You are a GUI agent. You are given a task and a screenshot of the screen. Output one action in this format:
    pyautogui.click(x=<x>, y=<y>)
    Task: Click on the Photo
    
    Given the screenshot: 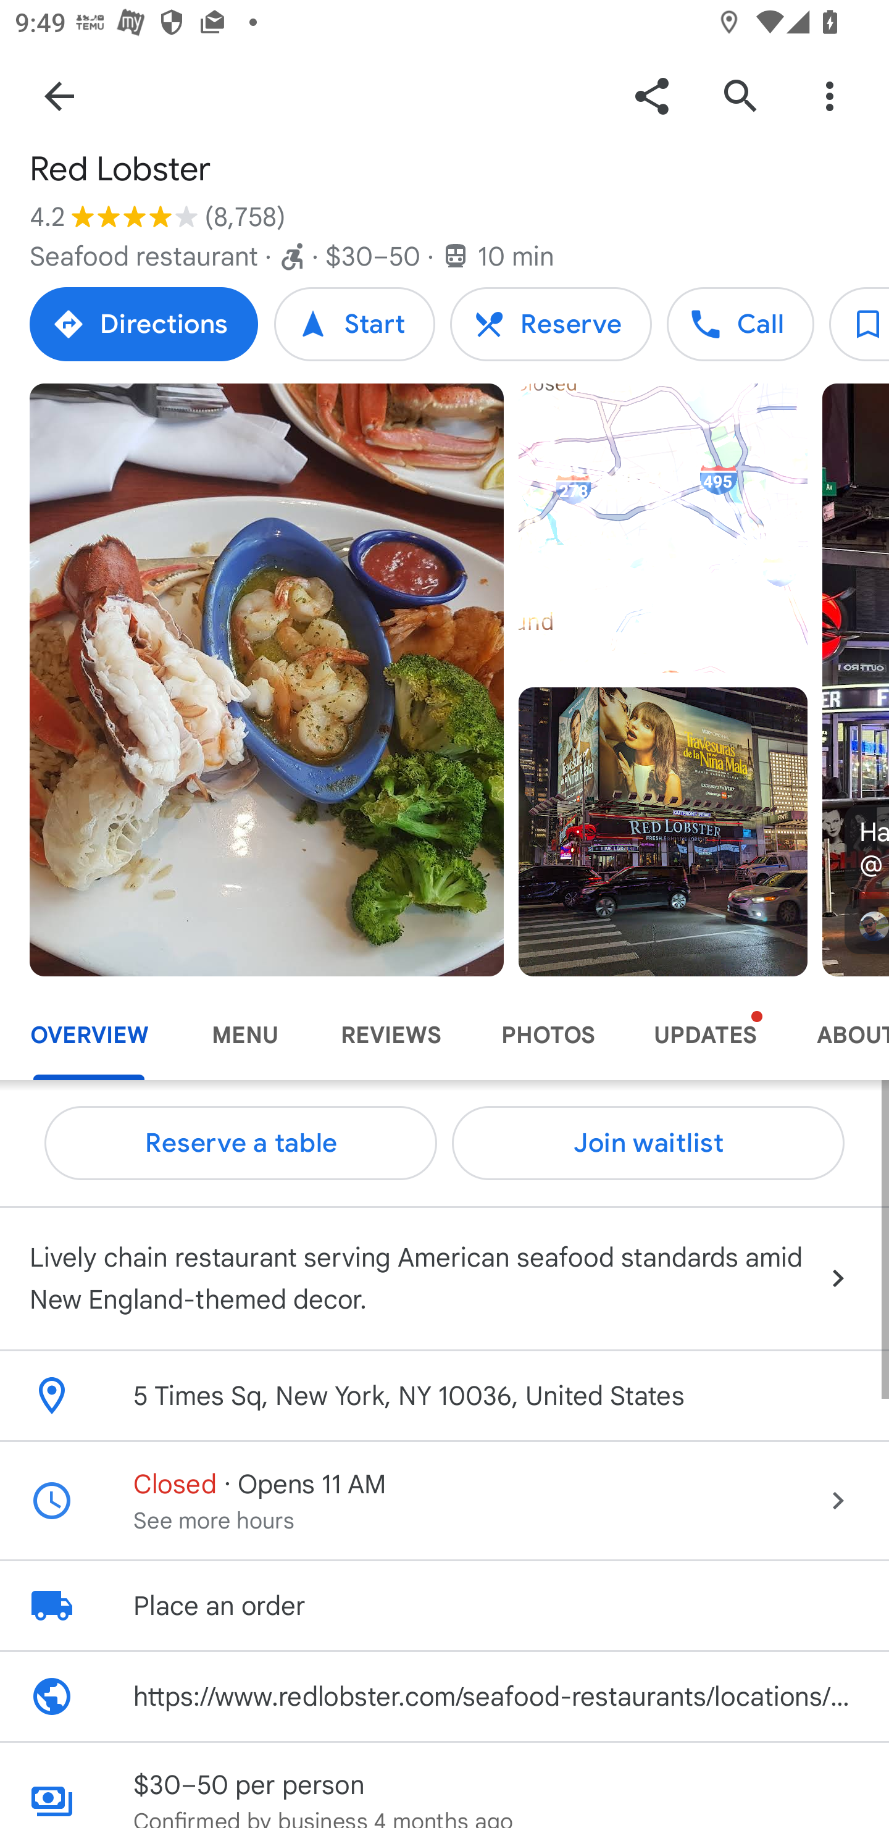 What is the action you would take?
    pyautogui.click(x=662, y=831)
    